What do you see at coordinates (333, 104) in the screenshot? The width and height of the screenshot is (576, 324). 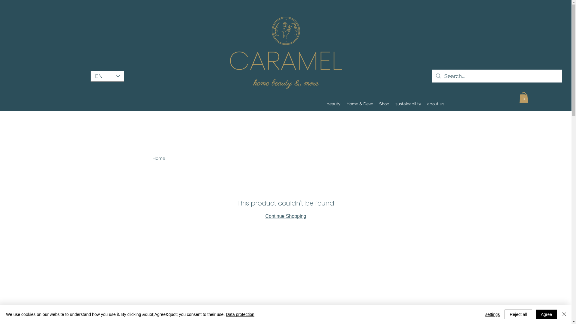 I see `beauty` at bounding box center [333, 104].